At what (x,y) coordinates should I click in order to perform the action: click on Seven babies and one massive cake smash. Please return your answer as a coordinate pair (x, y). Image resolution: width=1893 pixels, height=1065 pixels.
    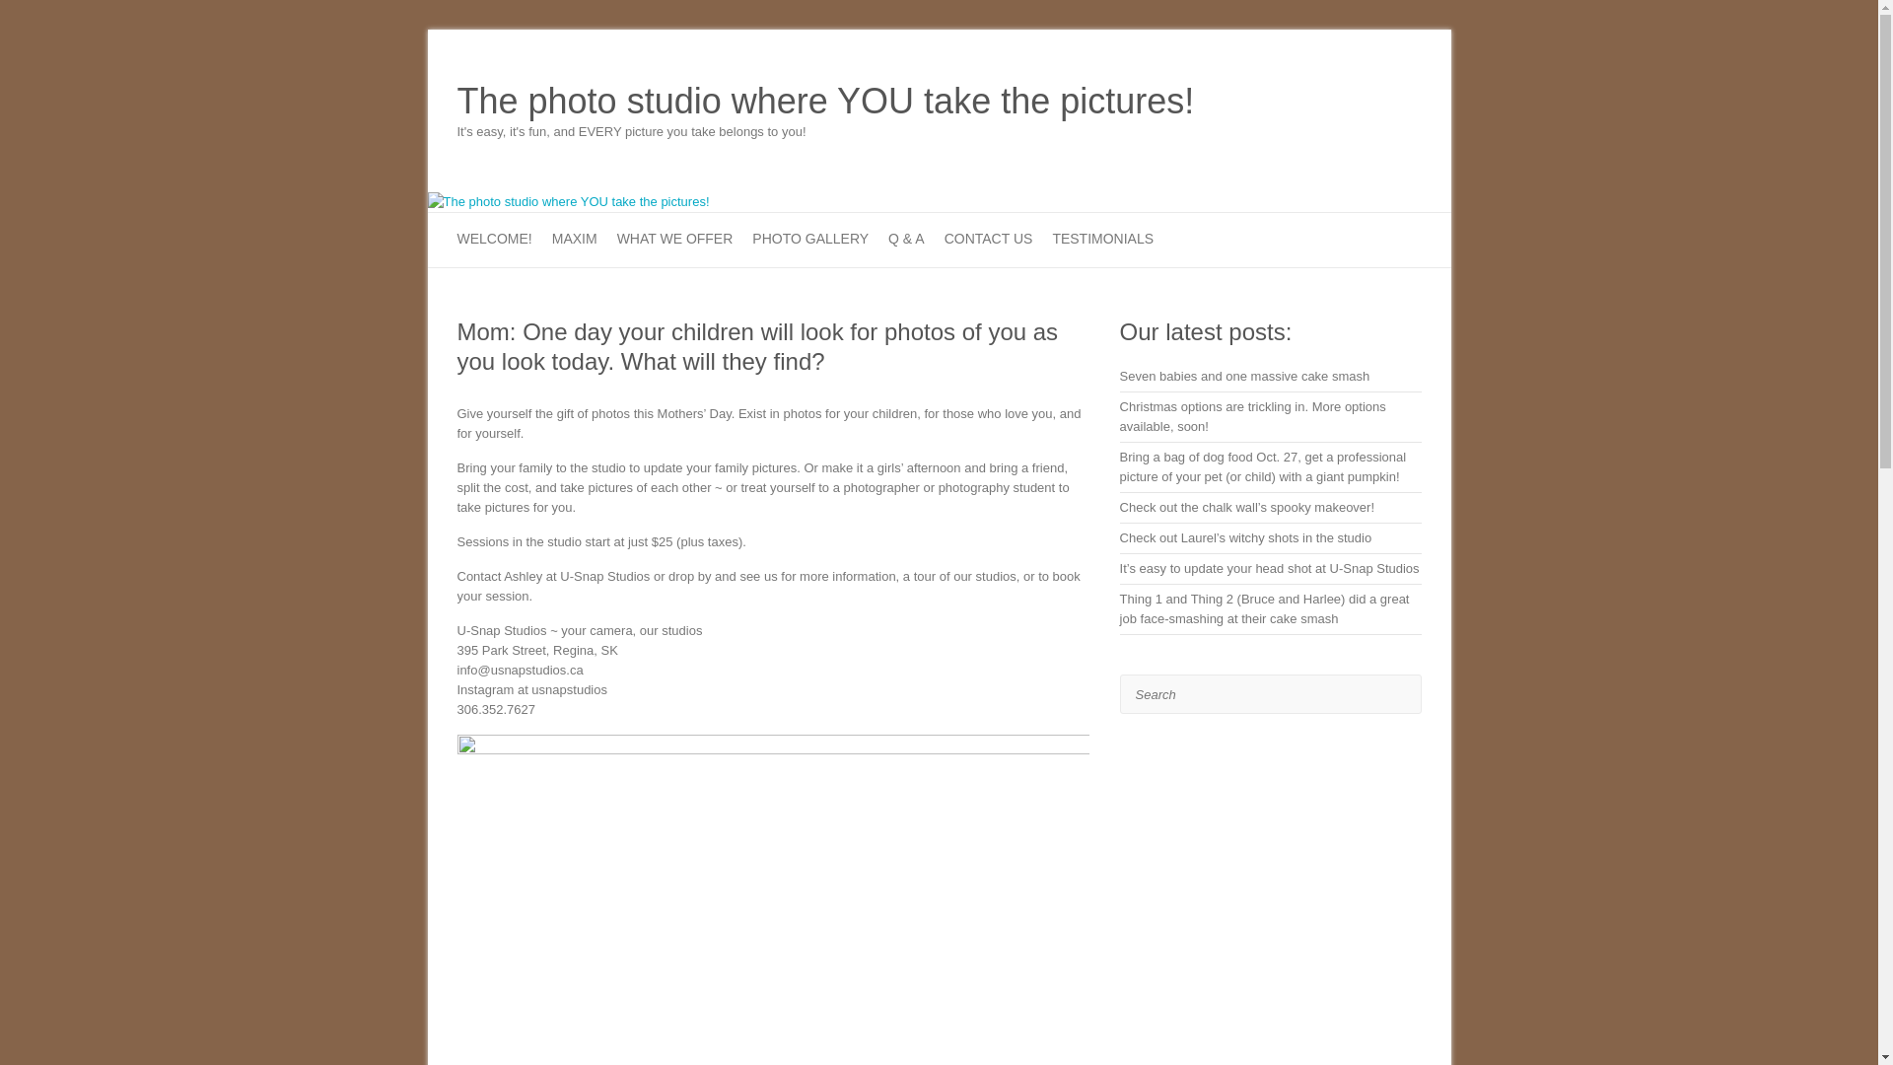
    Looking at the image, I should click on (1245, 375).